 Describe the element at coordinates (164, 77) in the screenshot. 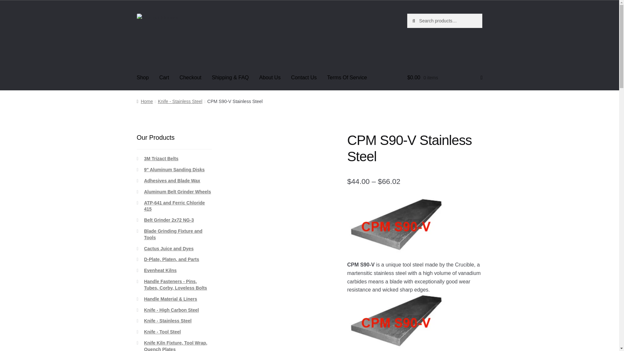

I see `Cart` at that location.